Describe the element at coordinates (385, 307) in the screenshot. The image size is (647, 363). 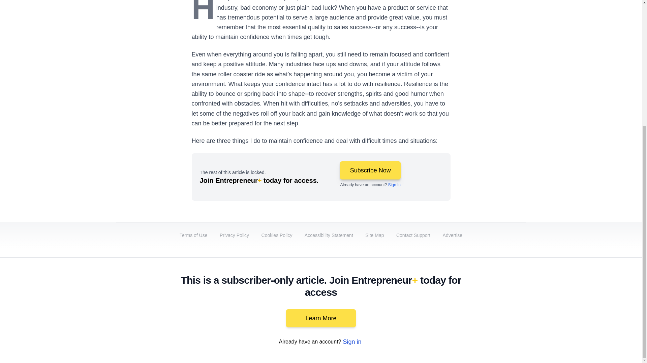
I see `facebook` at that location.